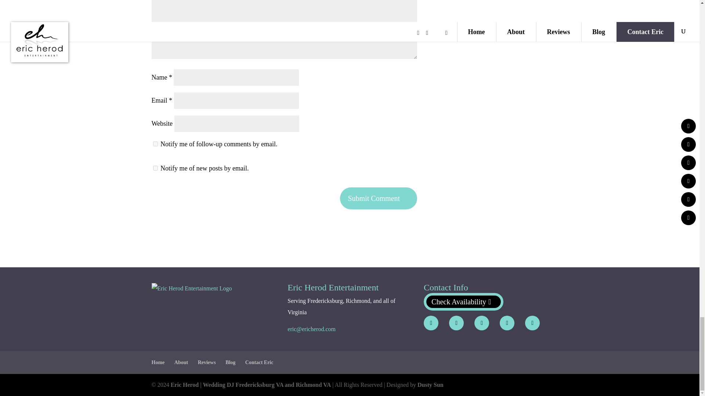  Describe the element at coordinates (181, 362) in the screenshot. I see `About` at that location.